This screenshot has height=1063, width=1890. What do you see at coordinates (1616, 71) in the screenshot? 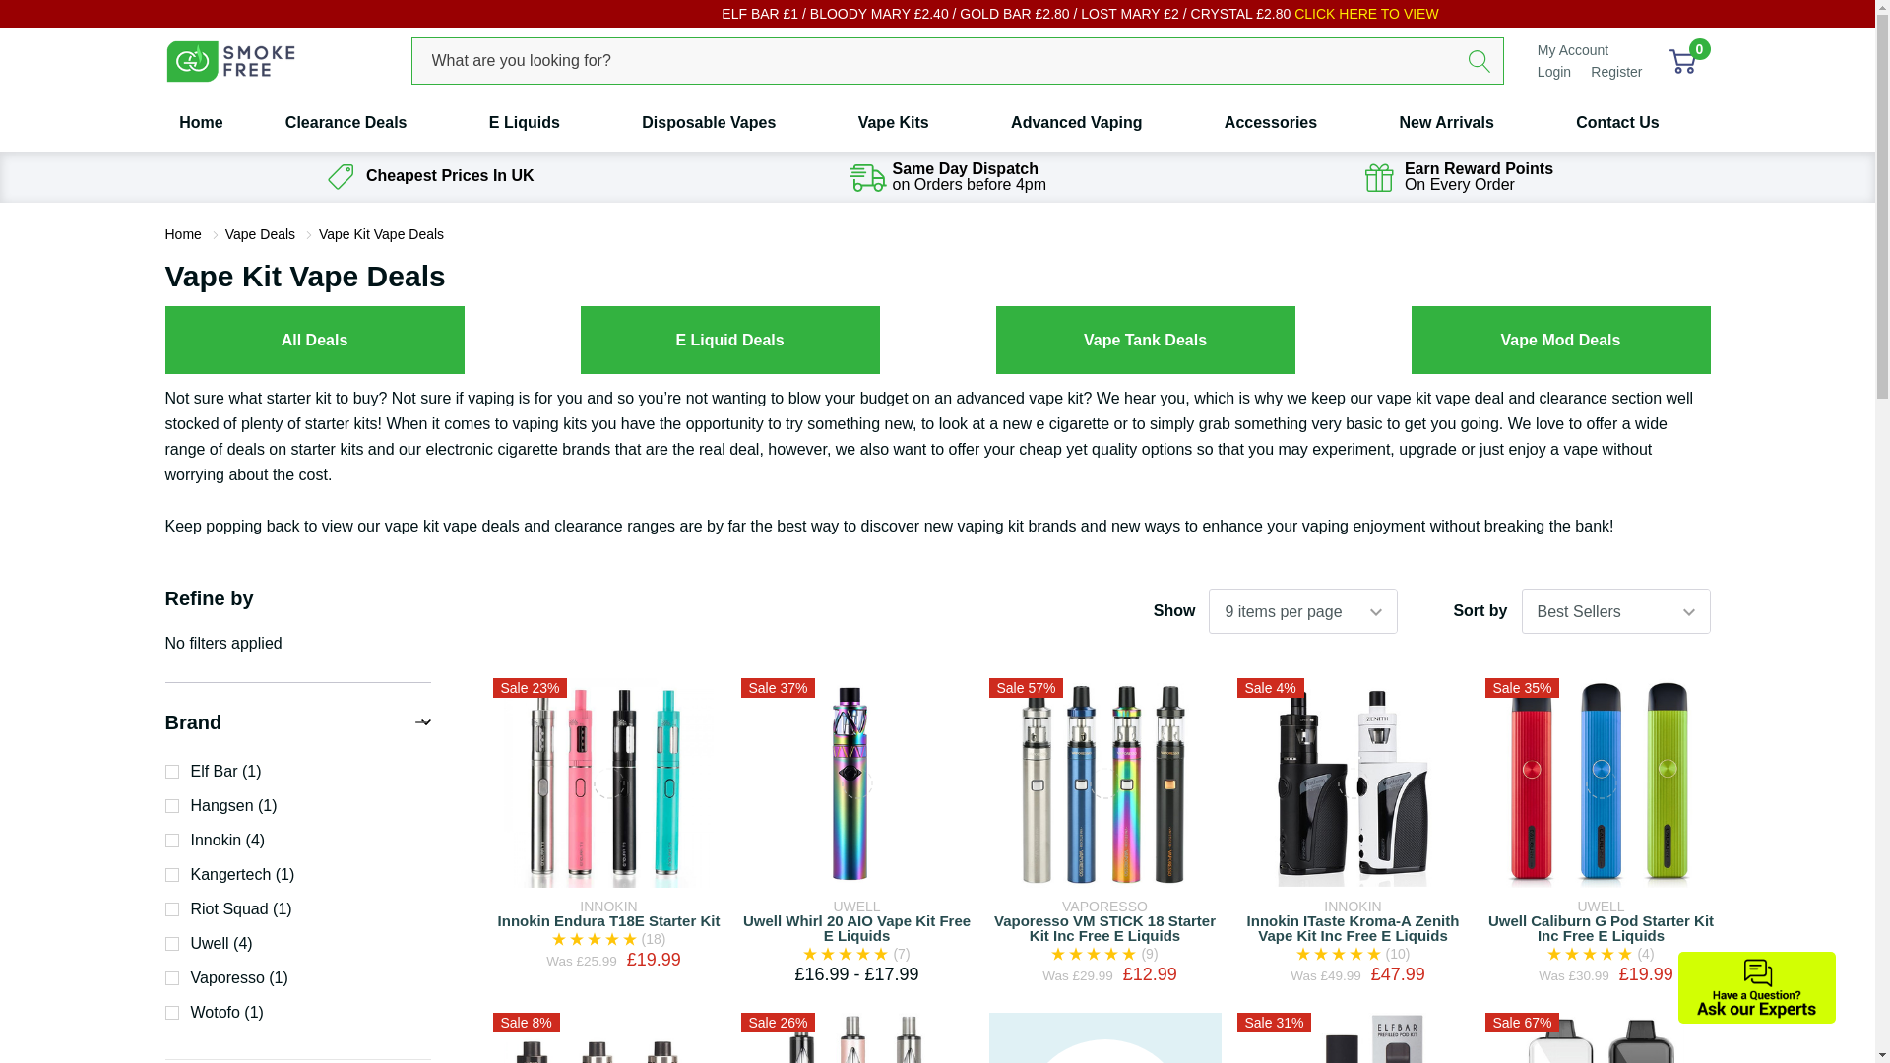
I see `Register` at bounding box center [1616, 71].